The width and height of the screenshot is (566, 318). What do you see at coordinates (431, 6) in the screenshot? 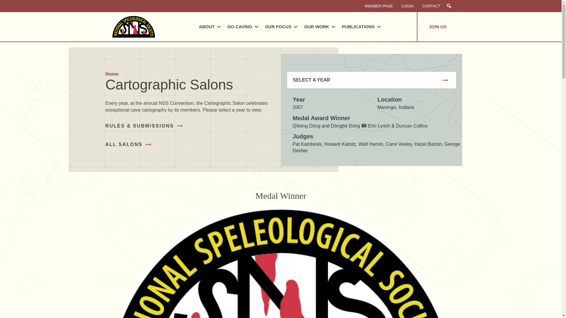
I see `CONTACT` at bounding box center [431, 6].